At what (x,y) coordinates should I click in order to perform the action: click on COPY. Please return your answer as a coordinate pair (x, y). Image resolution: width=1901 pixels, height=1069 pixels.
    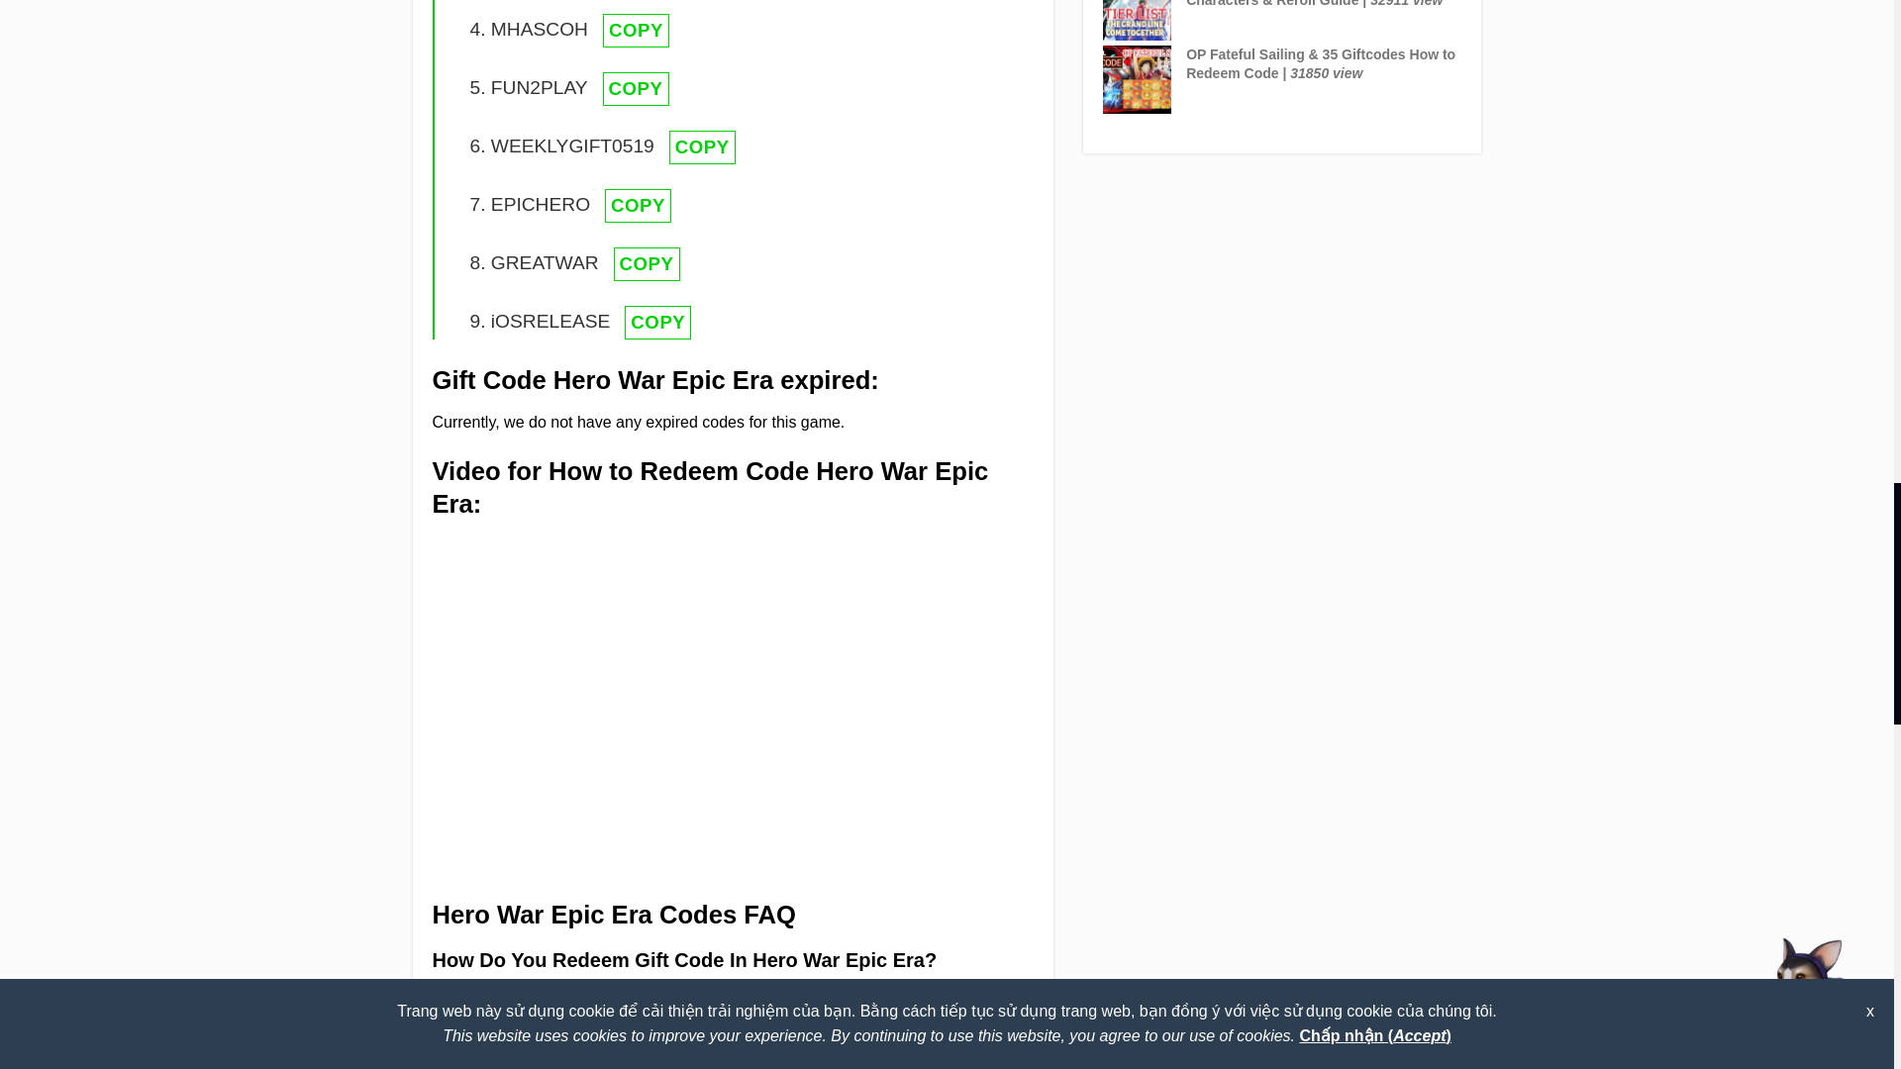
    Looking at the image, I should click on (648, 263).